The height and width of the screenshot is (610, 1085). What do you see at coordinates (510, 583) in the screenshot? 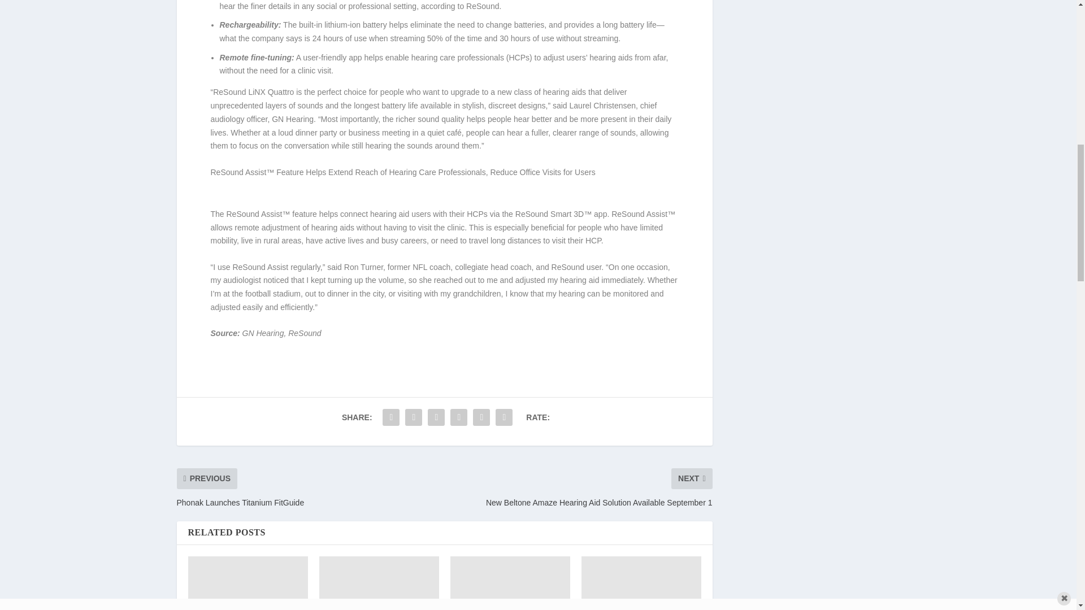
I see `Dizziness Upon Standing May Mean Increased Dementia Risk` at bounding box center [510, 583].